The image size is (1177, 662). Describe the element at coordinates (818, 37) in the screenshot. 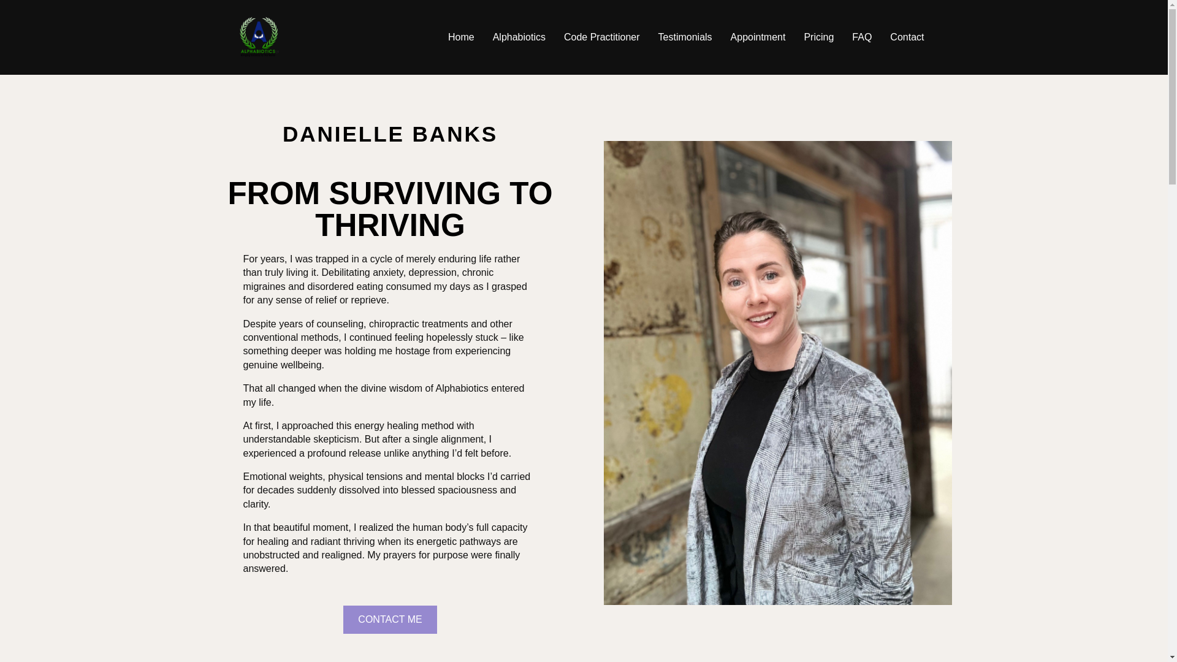

I see `Pricing` at that location.